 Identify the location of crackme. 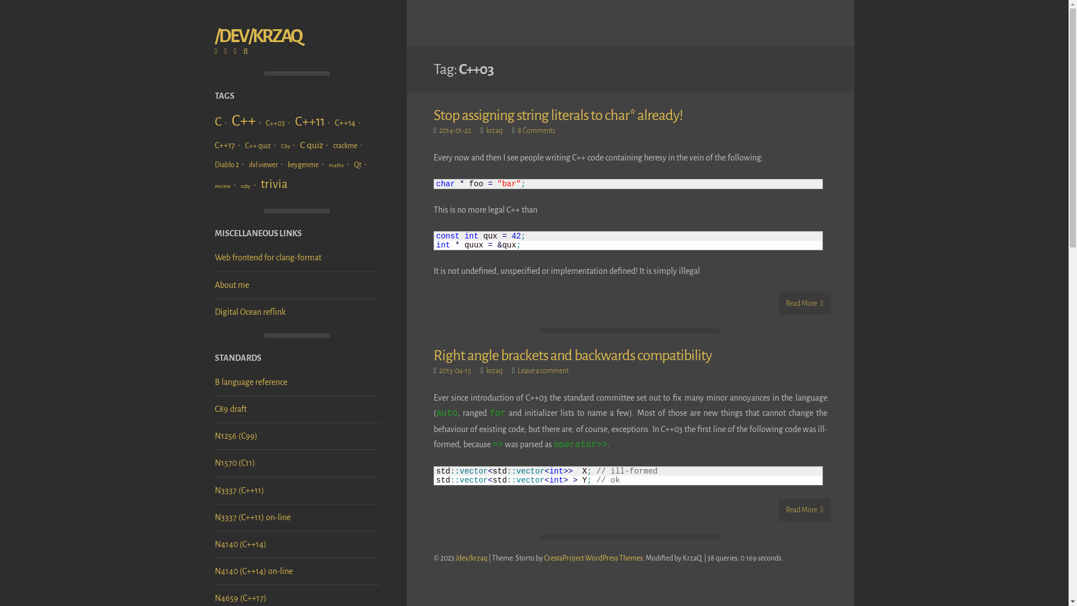
(349, 146).